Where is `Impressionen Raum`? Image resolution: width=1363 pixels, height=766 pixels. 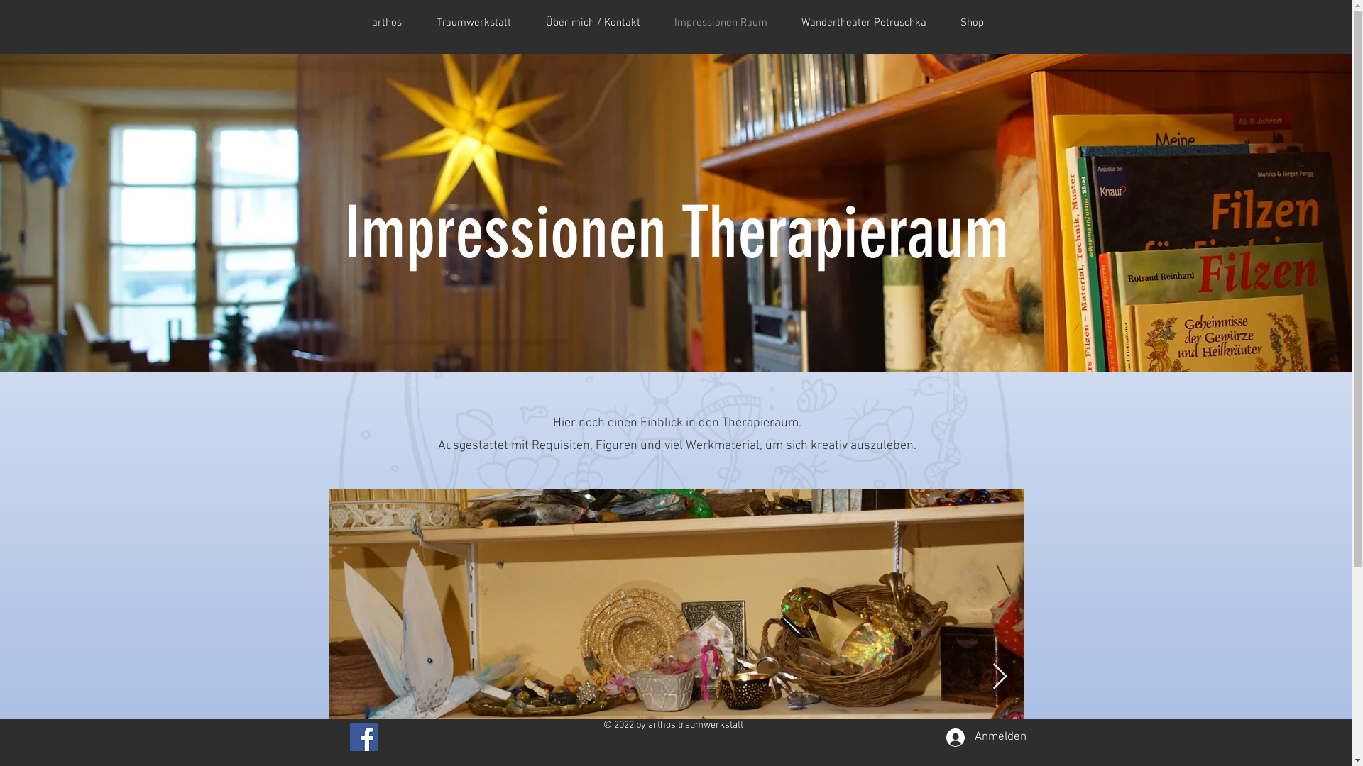
Impressionen Raum is located at coordinates (721, 23).